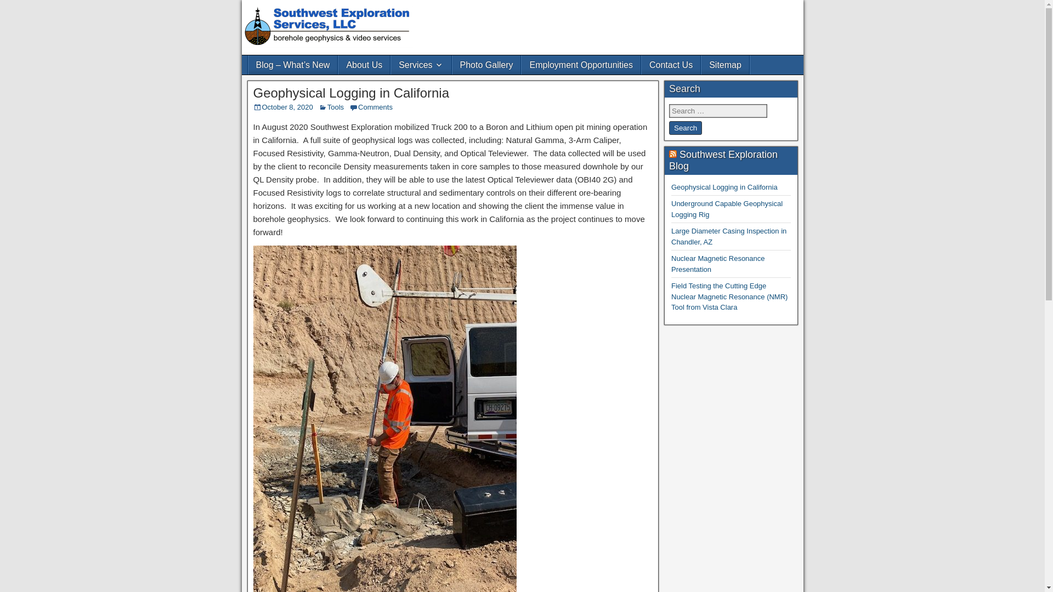 Image resolution: width=1053 pixels, height=592 pixels. Describe the element at coordinates (686, 128) in the screenshot. I see `Search` at that location.